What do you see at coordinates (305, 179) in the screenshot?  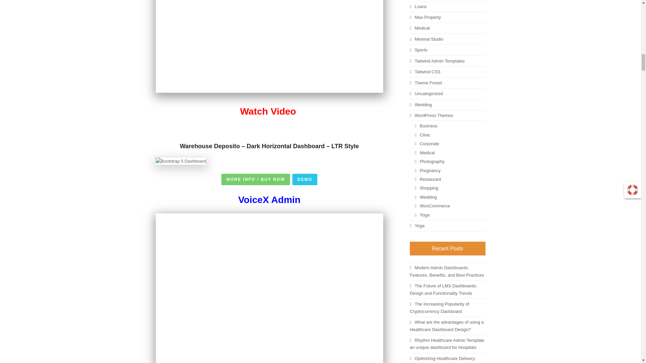 I see `DEMO` at bounding box center [305, 179].